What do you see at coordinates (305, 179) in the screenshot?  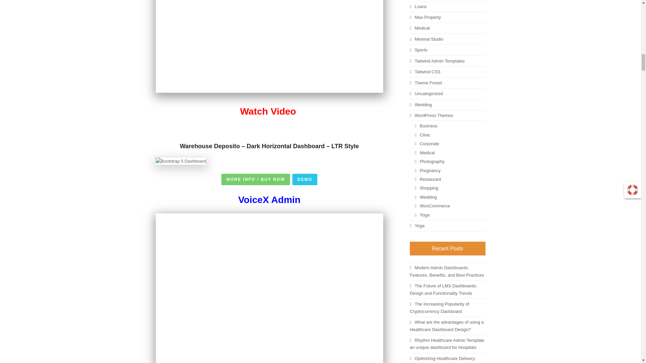 I see `DEMO` at bounding box center [305, 179].